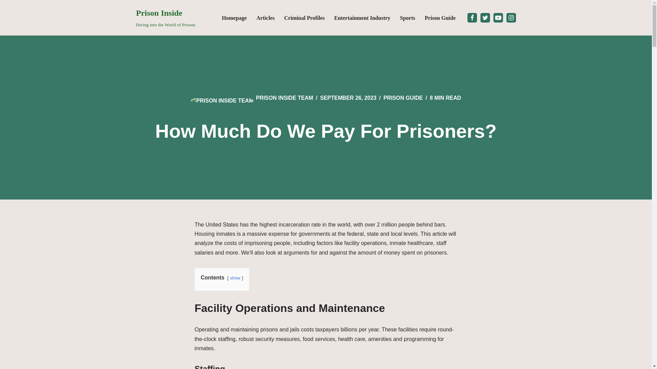 This screenshot has width=657, height=369. Describe the element at coordinates (5, 14) in the screenshot. I see `Prison Guide` at that location.